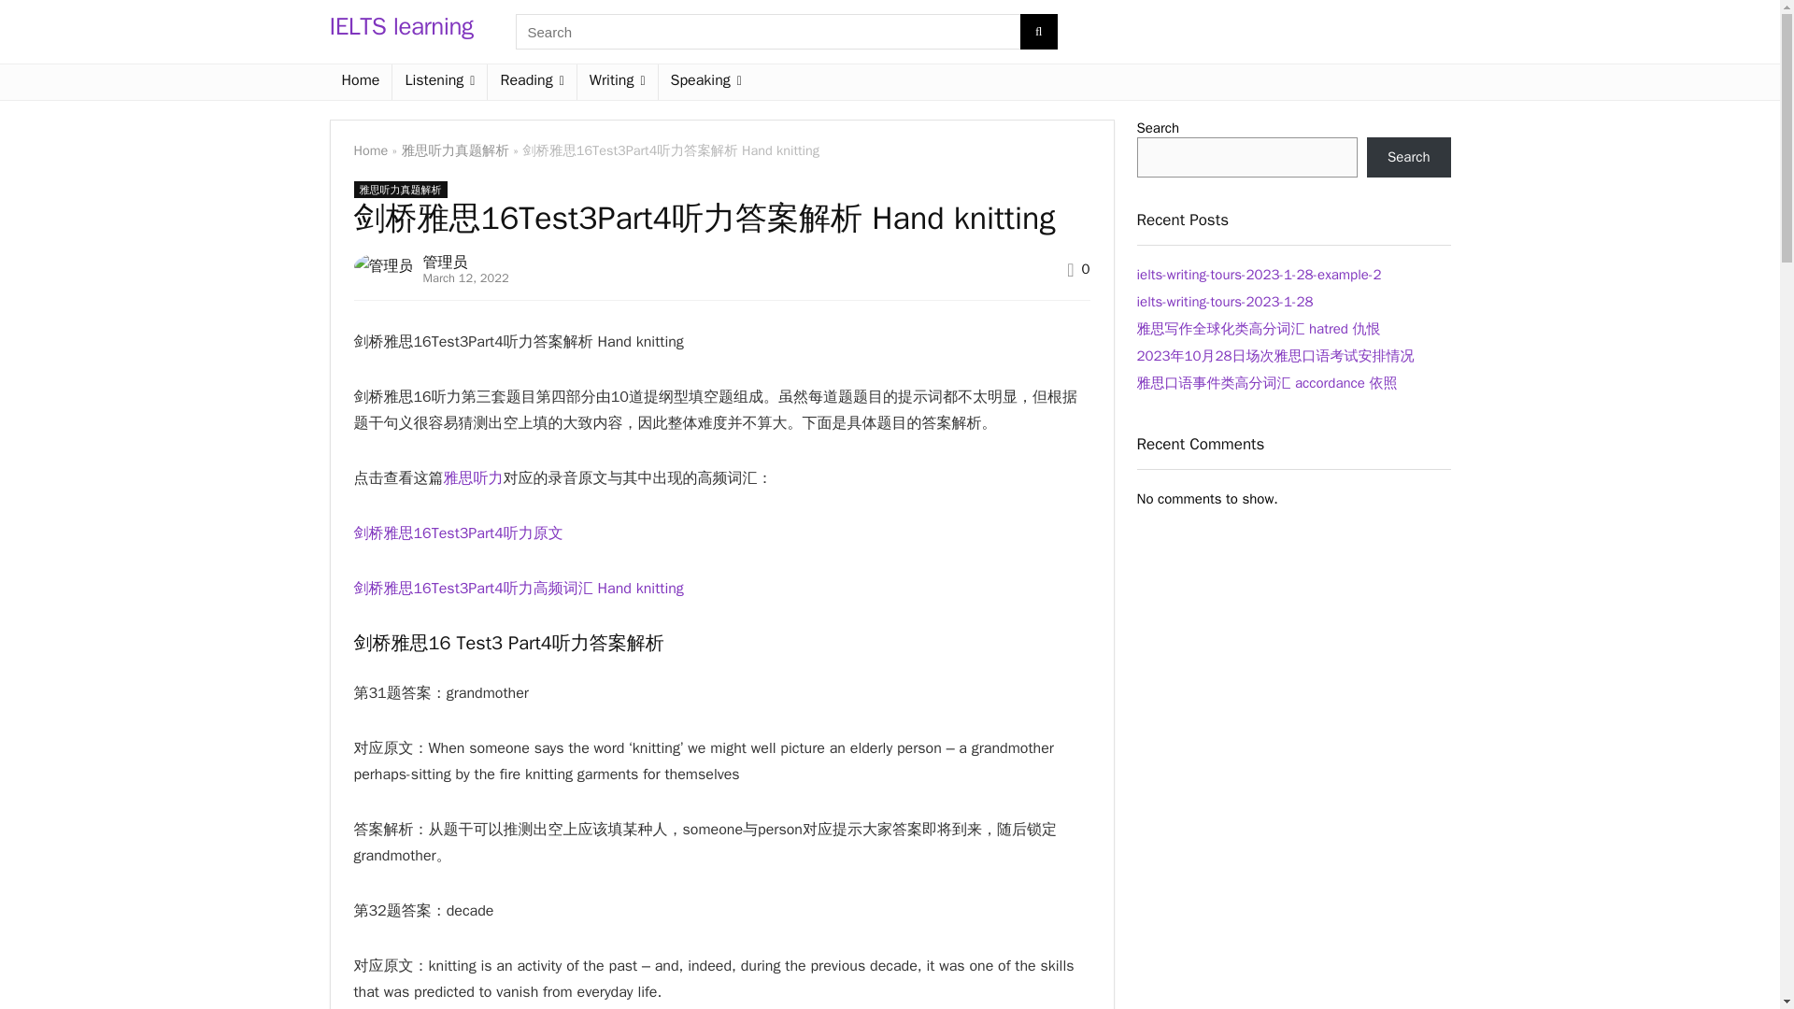  Describe the element at coordinates (532, 82) in the screenshot. I see `Reading` at that location.